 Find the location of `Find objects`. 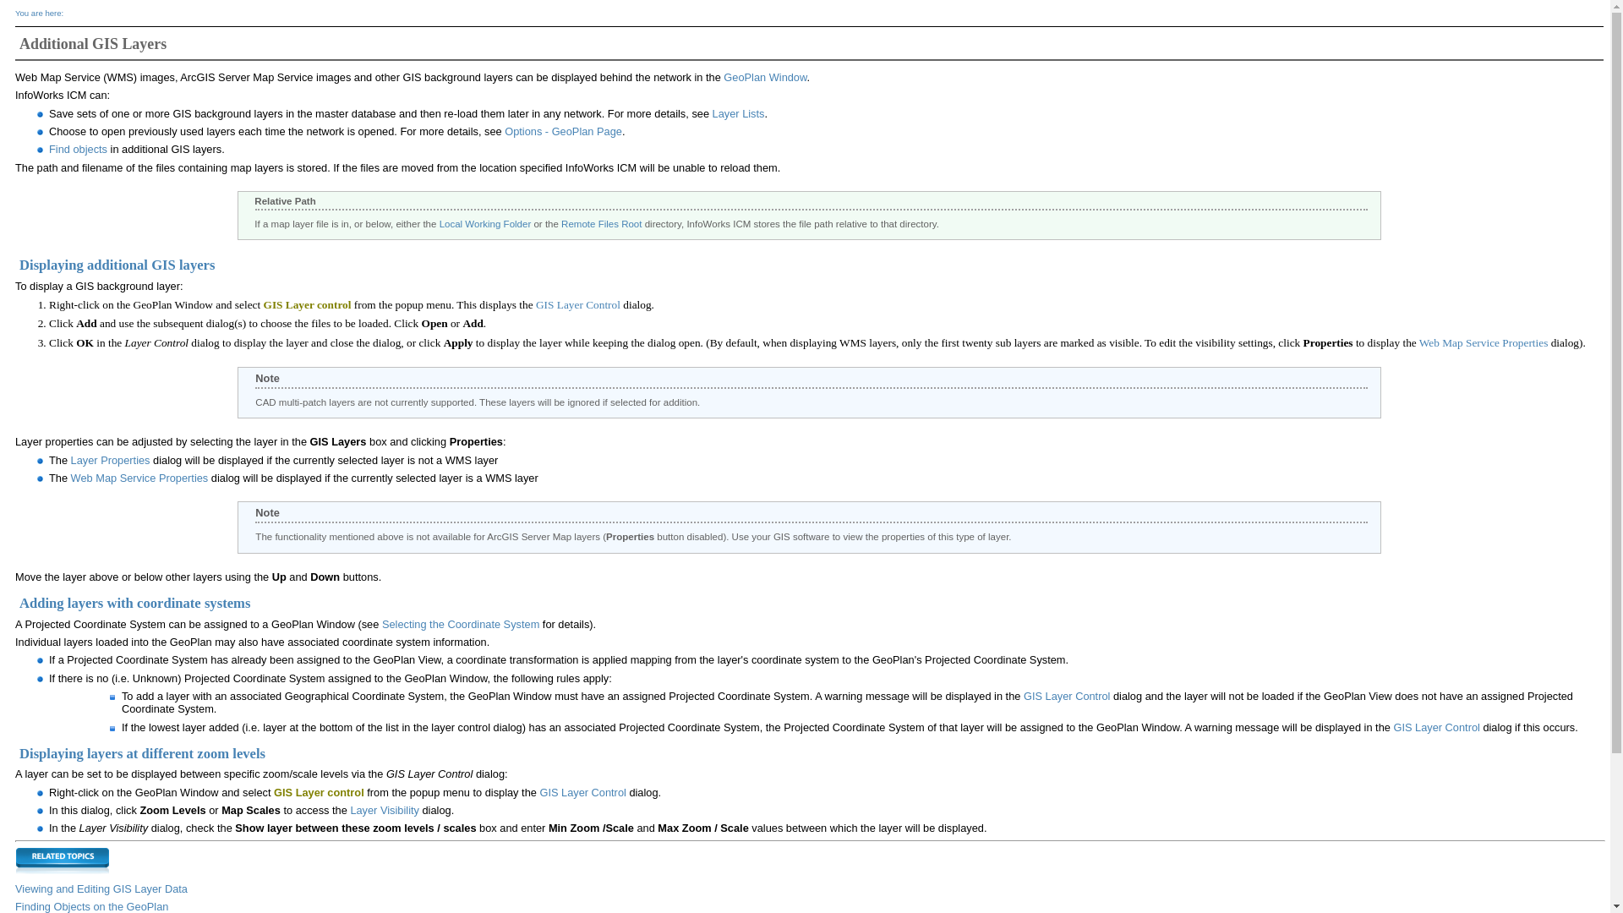

Find objects is located at coordinates (78, 149).